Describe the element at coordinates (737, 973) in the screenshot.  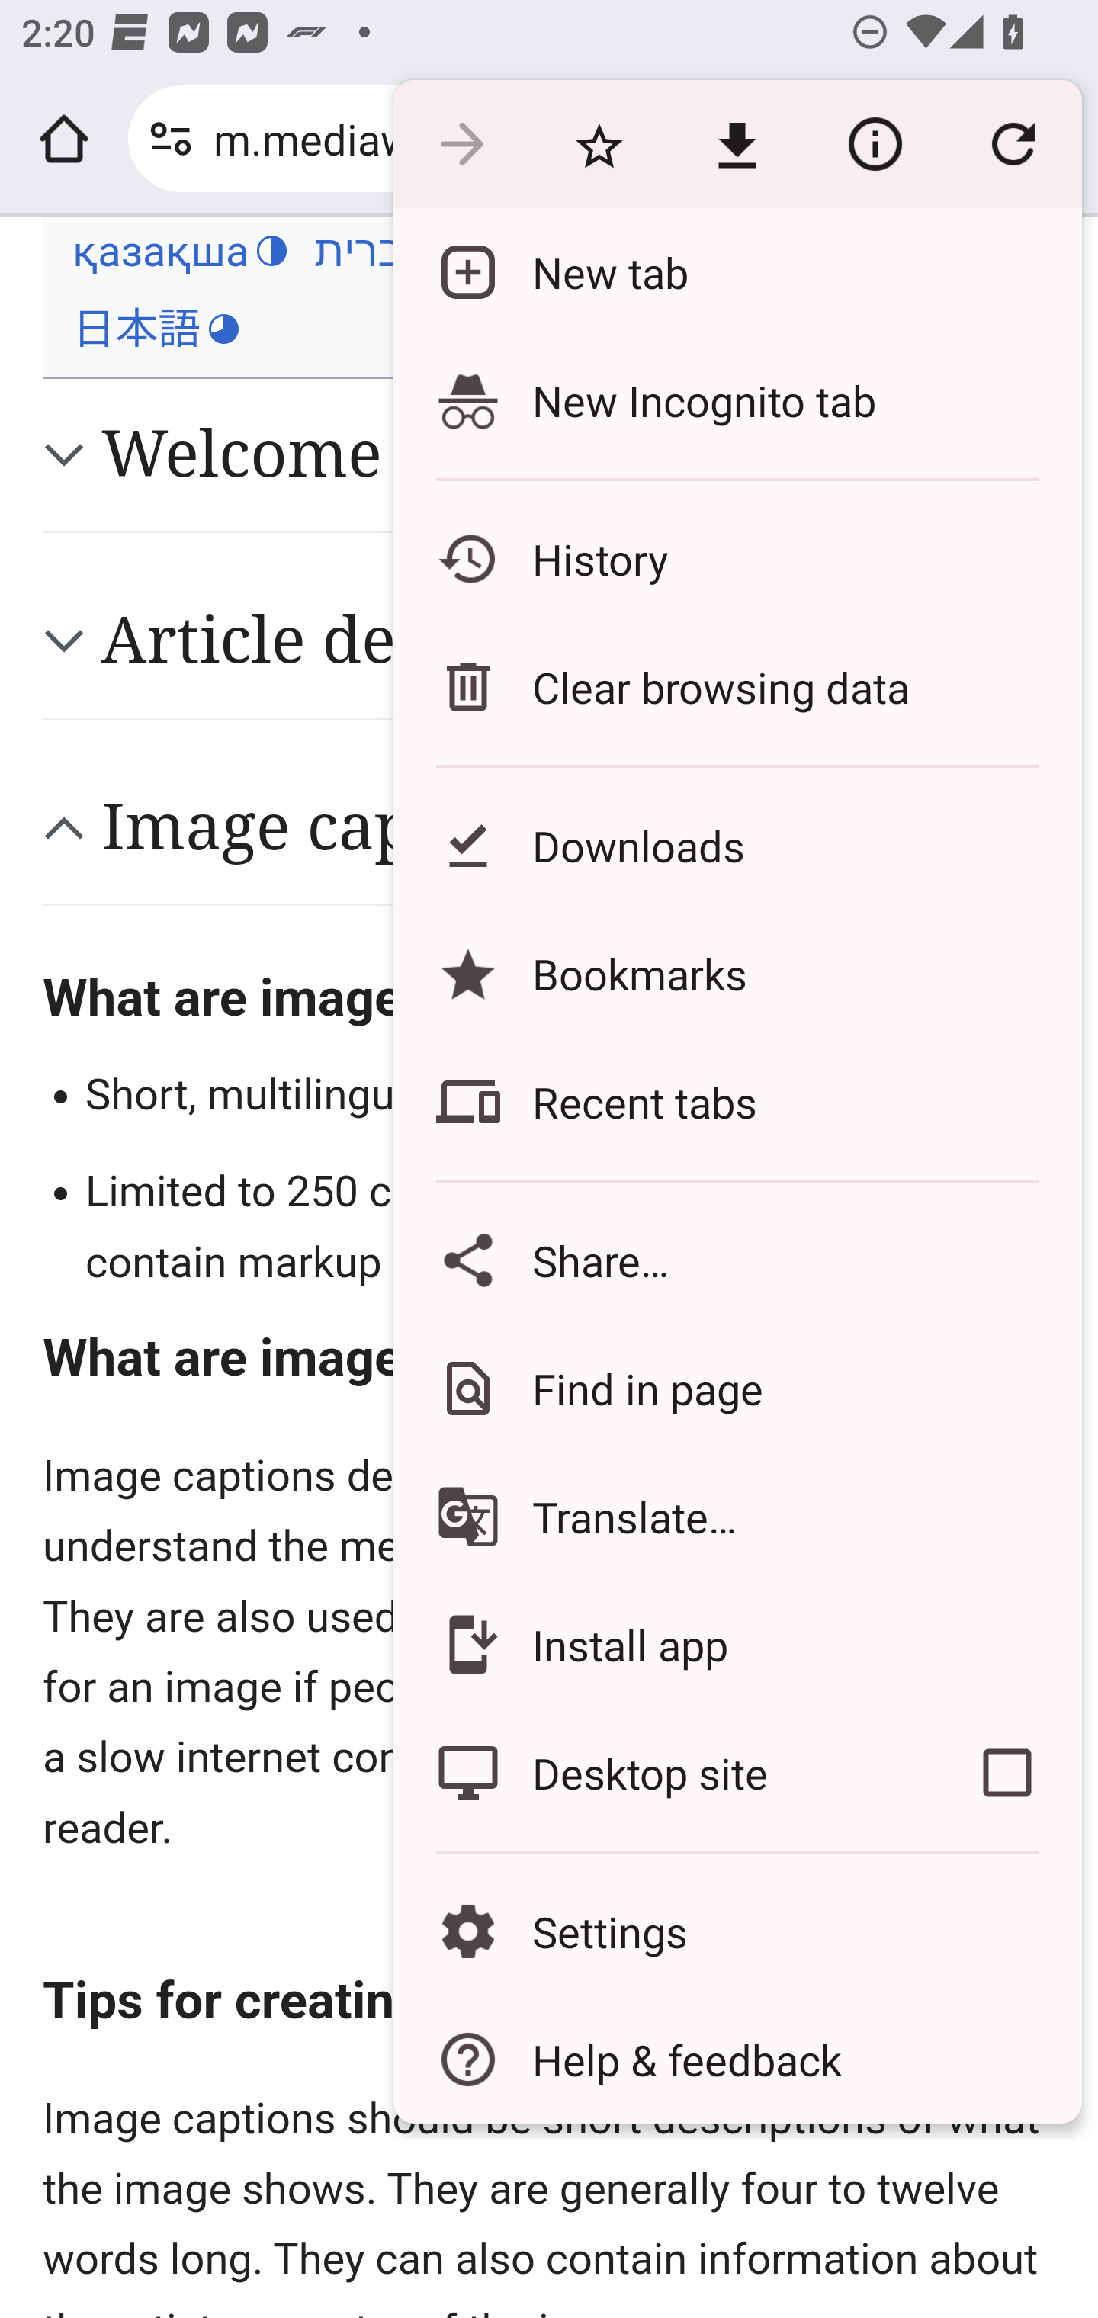
I see `Bookmarks` at that location.